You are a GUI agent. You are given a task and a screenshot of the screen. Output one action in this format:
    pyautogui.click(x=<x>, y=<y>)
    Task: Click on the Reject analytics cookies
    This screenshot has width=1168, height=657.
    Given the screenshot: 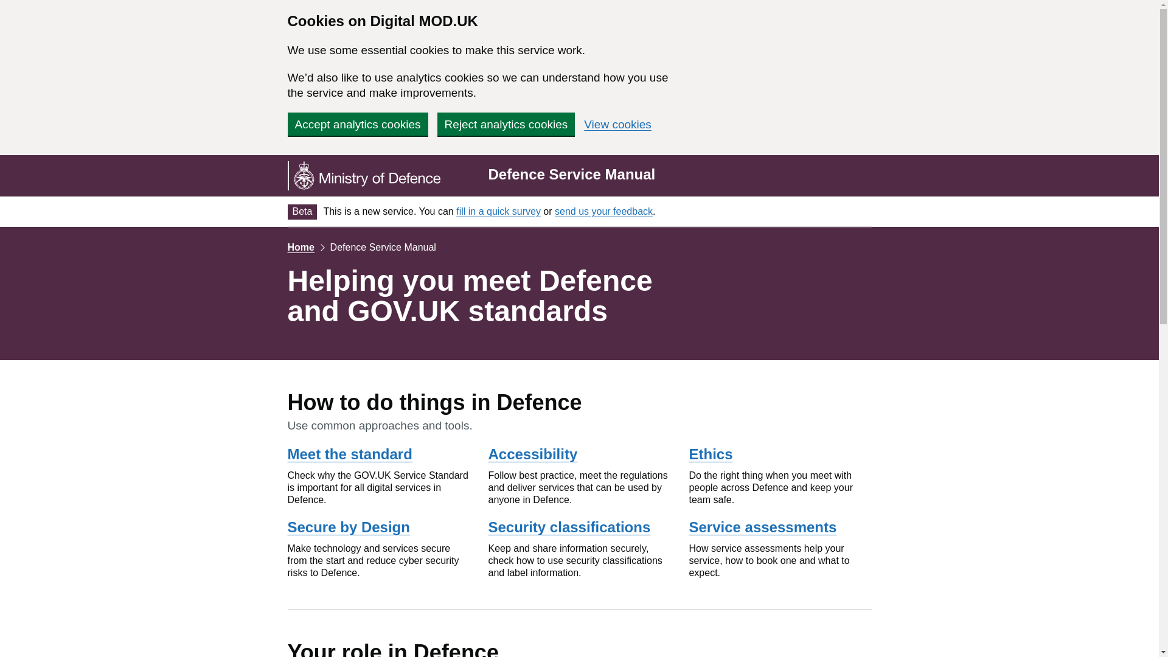 What is the action you would take?
    pyautogui.click(x=506, y=123)
    